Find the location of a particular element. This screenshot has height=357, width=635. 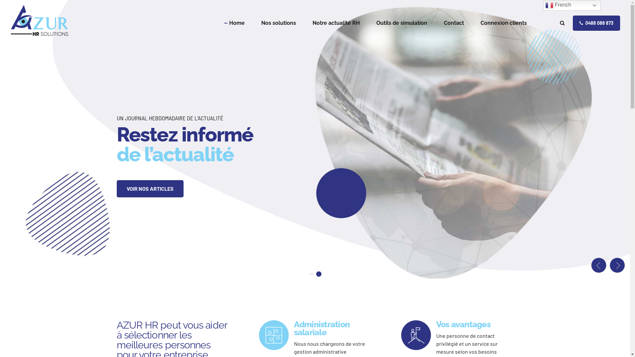

Outils de simulation is located at coordinates (402, 23).